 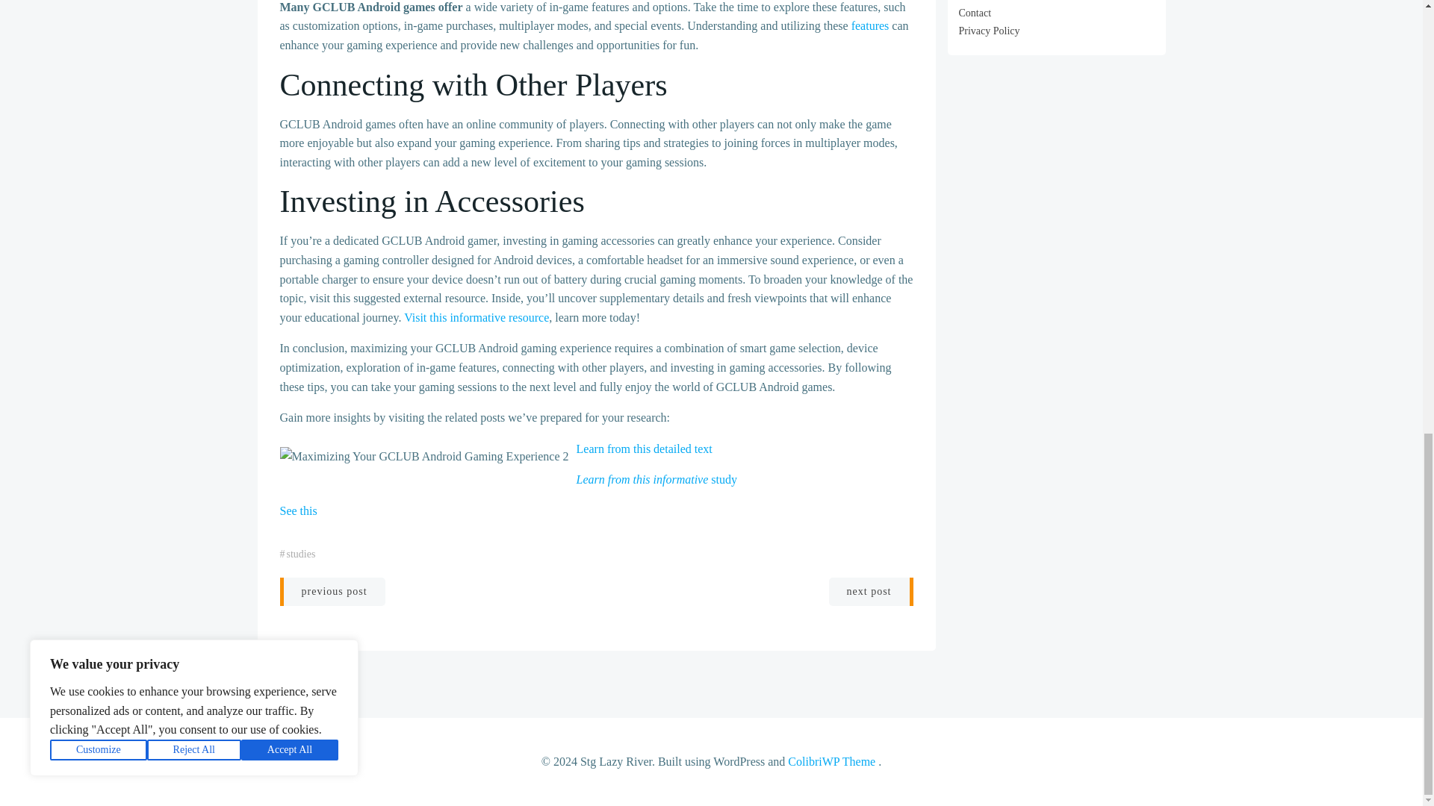 What do you see at coordinates (870, 25) in the screenshot?
I see `features` at bounding box center [870, 25].